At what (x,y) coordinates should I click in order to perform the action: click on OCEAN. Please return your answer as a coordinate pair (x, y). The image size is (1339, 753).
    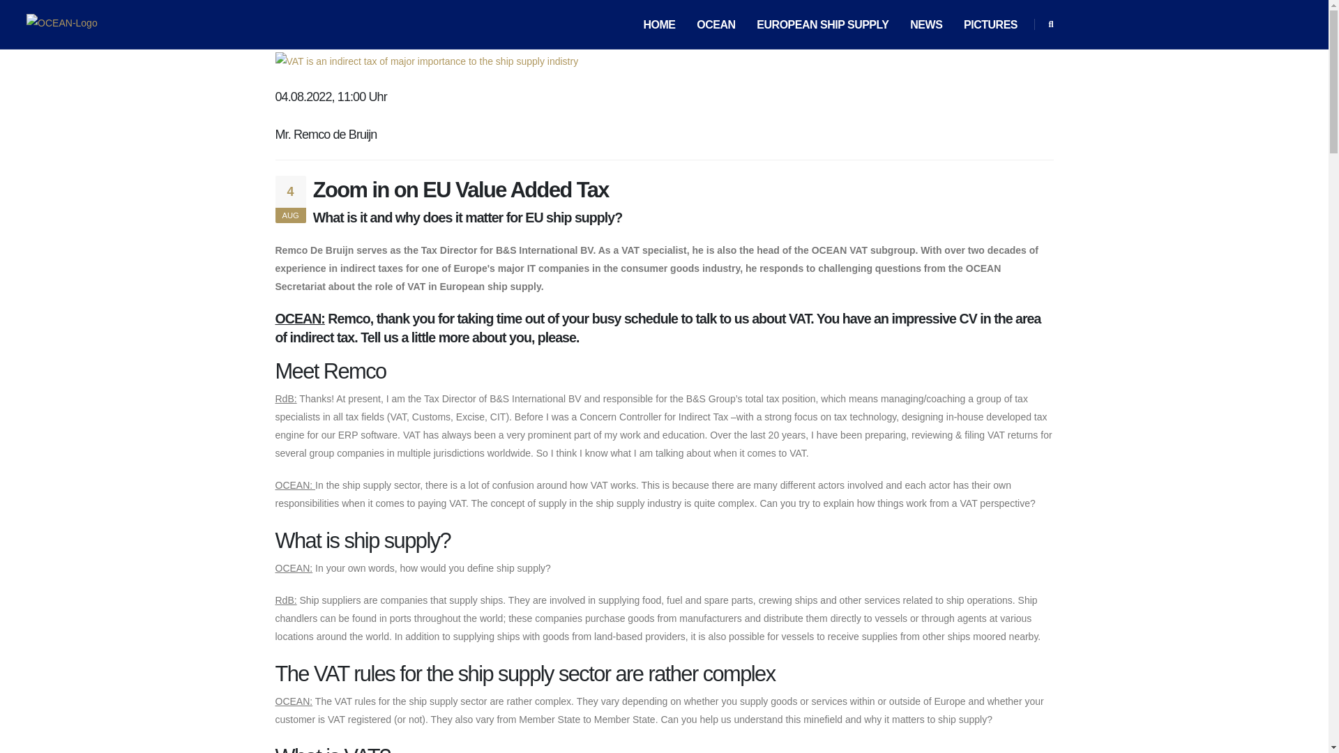
    Looking at the image, I should click on (716, 25).